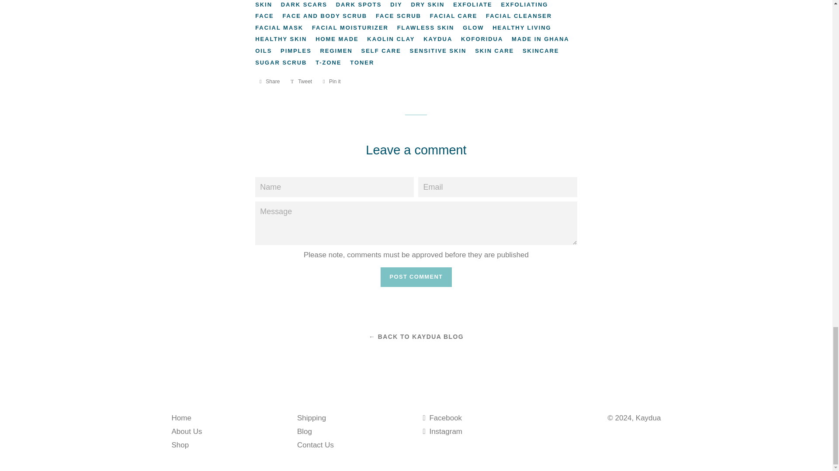 Image resolution: width=839 pixels, height=471 pixels. I want to click on Pin on Pinterest, so click(332, 81).